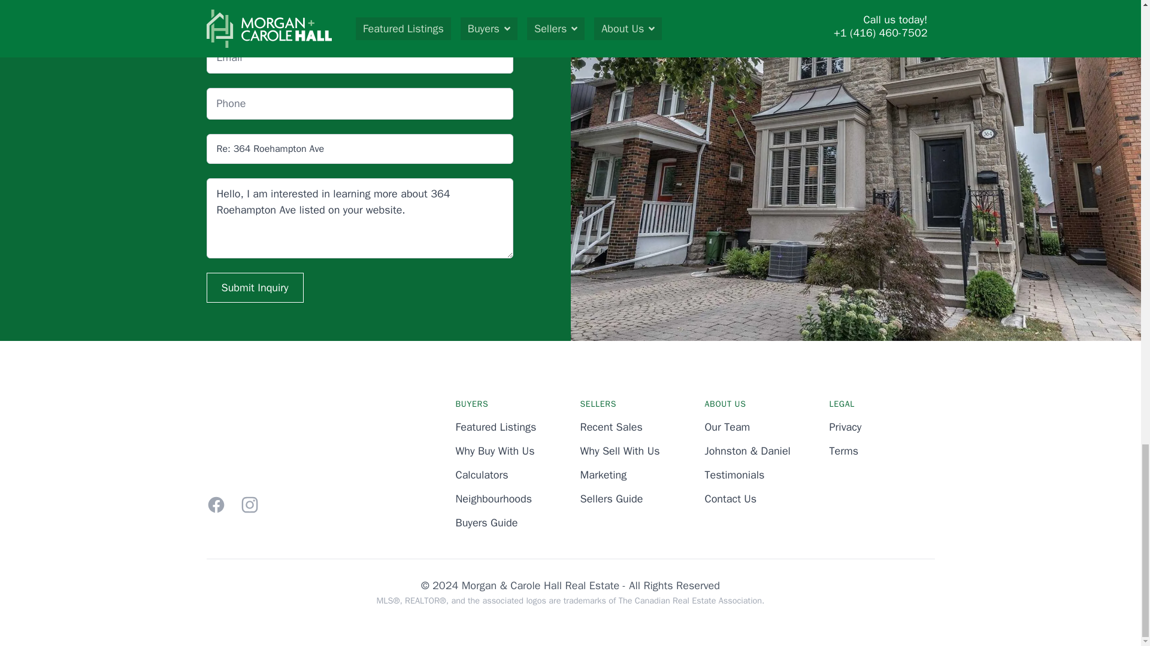 The width and height of the screenshot is (1150, 646). I want to click on Featured Listings, so click(495, 427).